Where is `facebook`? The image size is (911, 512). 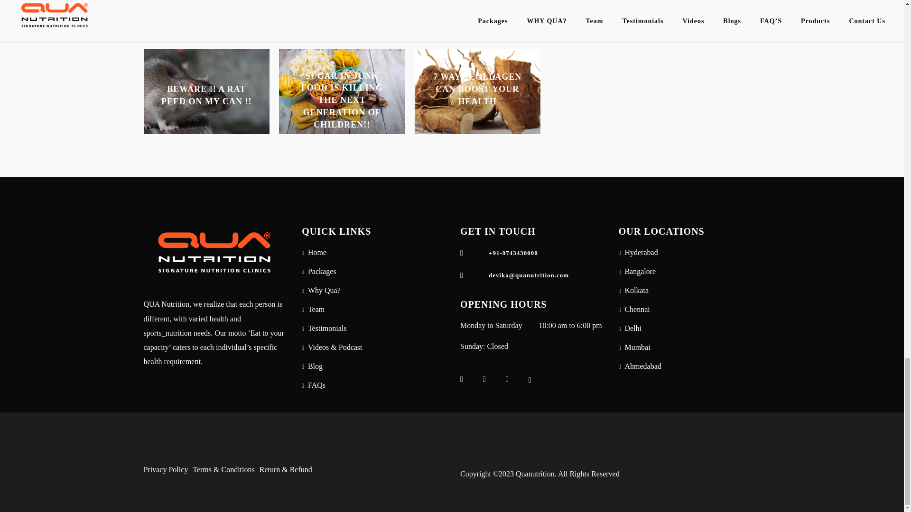 facebook is located at coordinates (468, 379).